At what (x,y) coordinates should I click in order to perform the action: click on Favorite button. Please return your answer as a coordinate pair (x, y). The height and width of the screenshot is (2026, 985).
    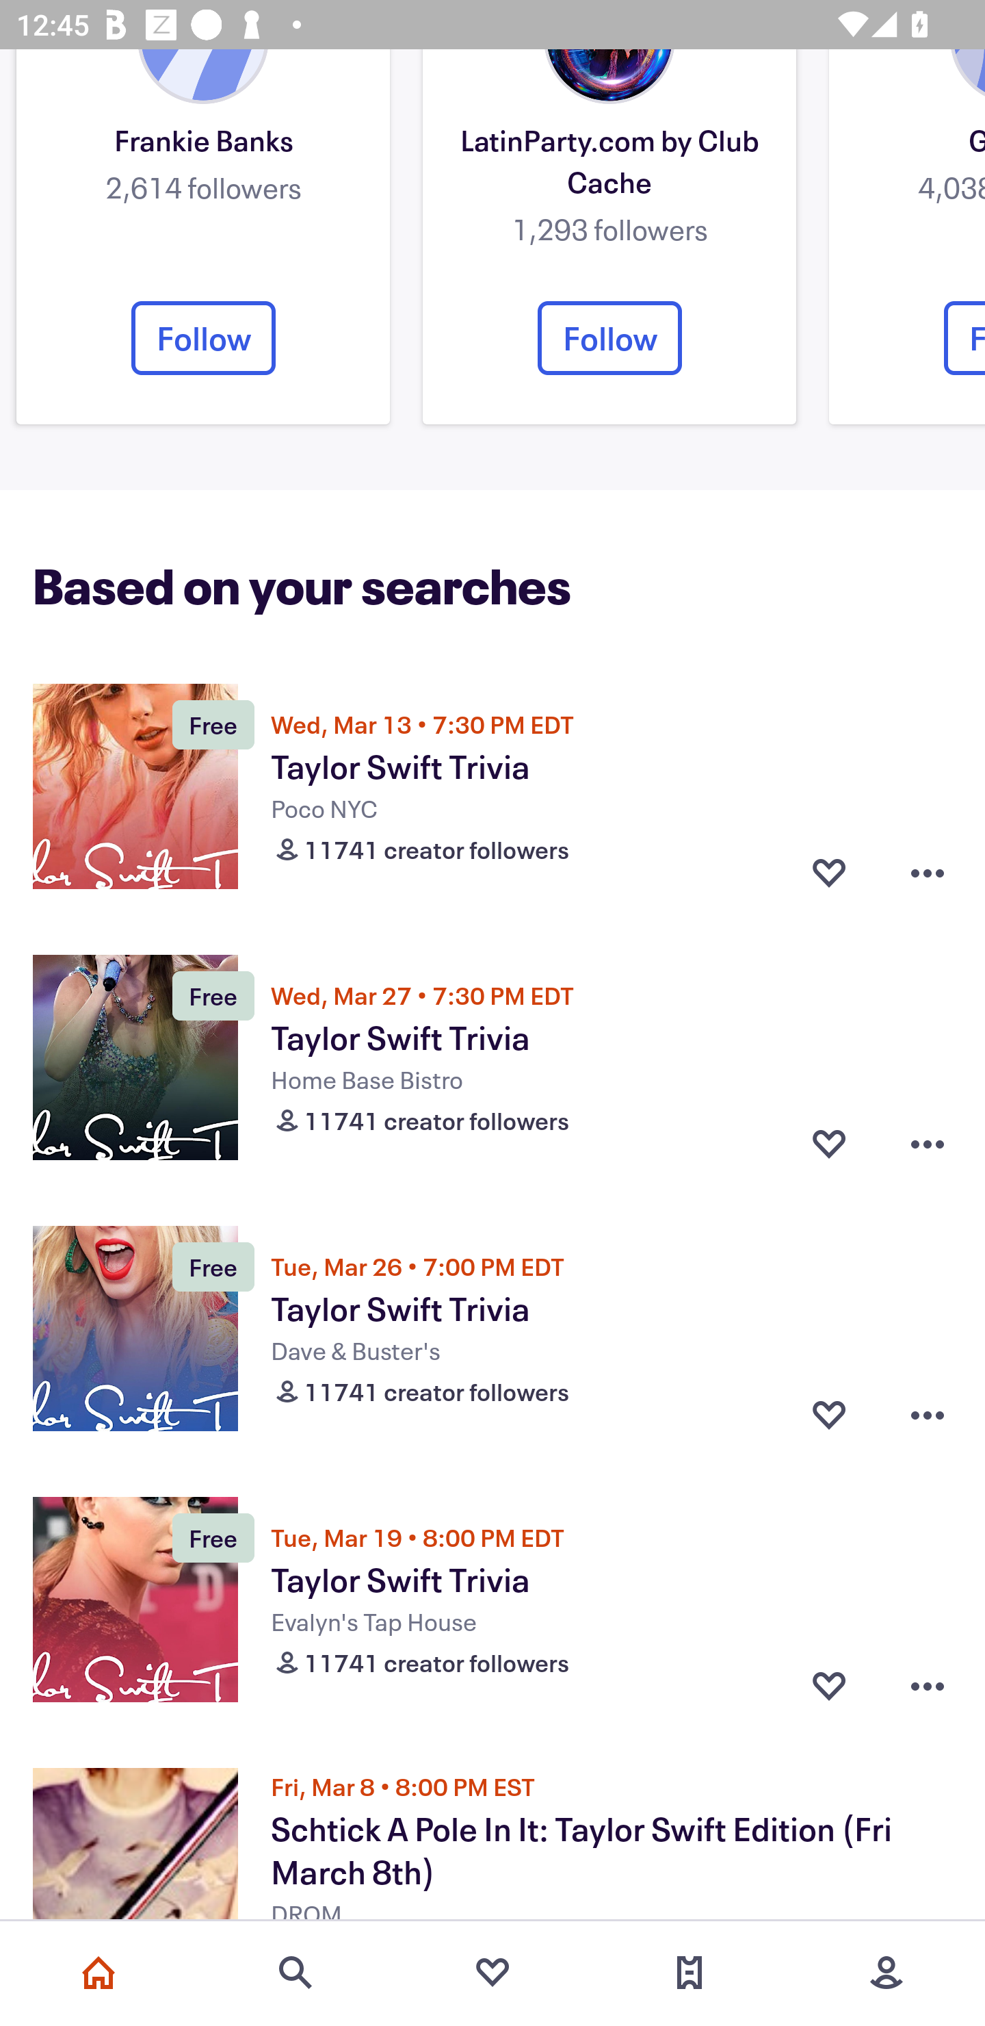
    Looking at the image, I should click on (829, 1922).